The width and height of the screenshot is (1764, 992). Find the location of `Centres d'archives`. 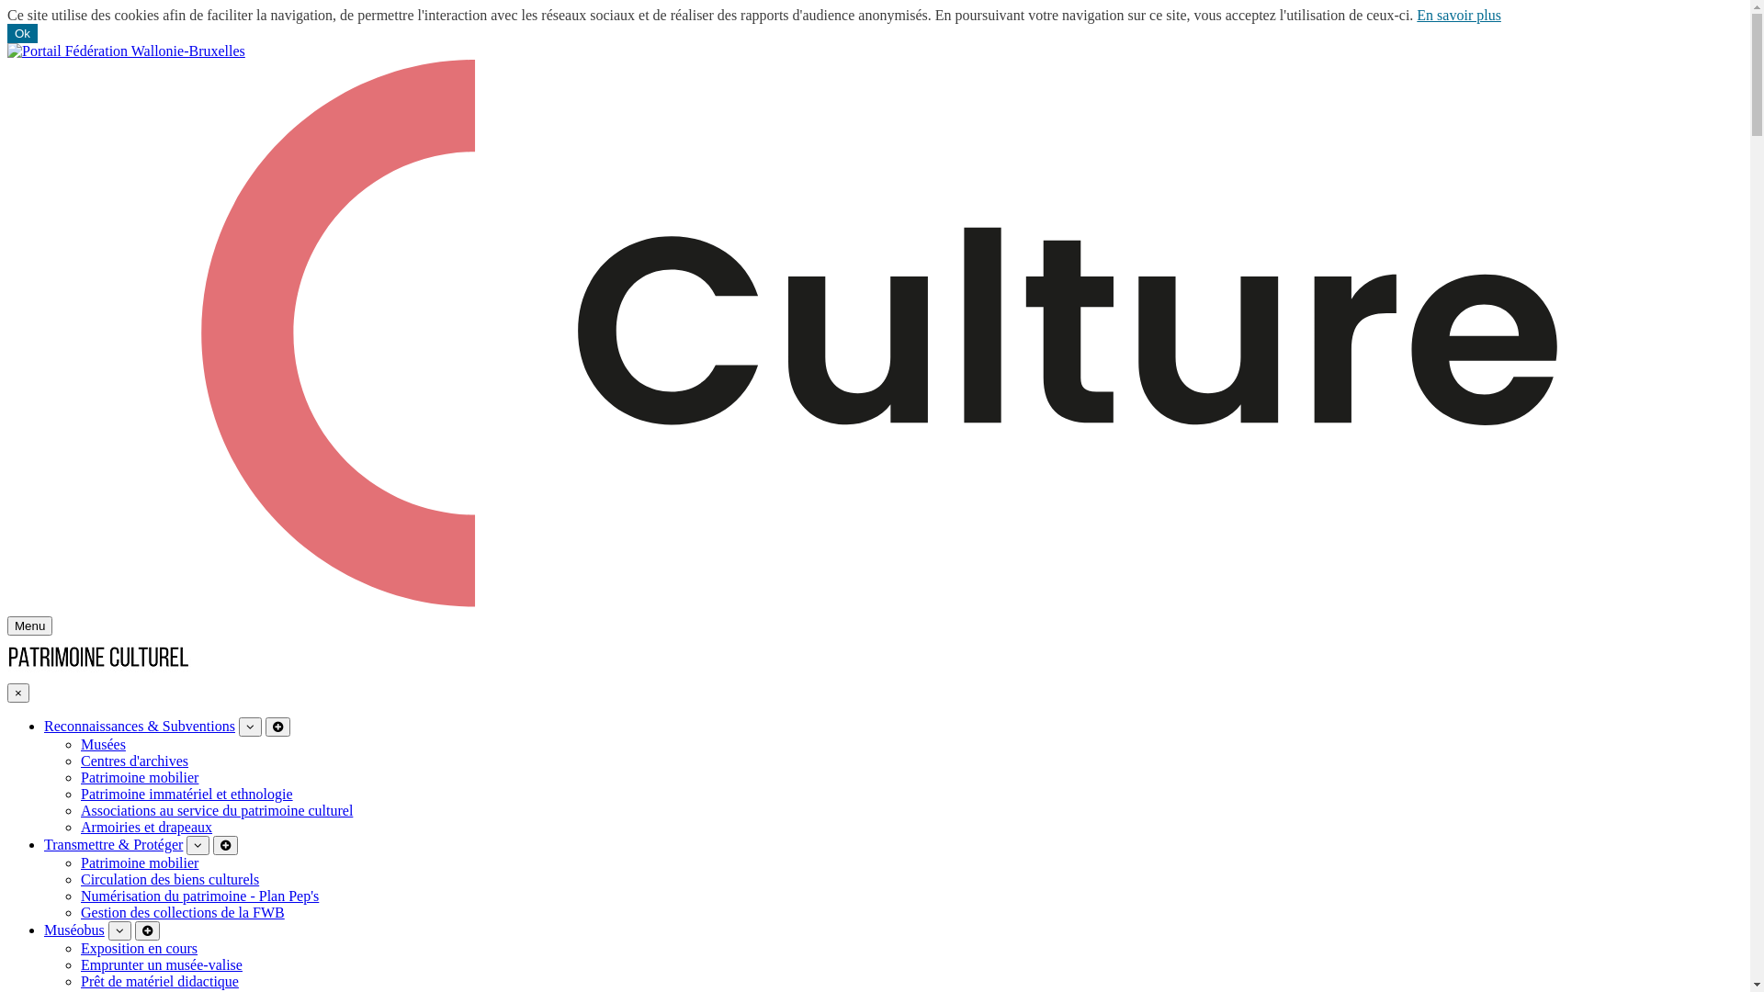

Centres d'archives is located at coordinates (134, 761).